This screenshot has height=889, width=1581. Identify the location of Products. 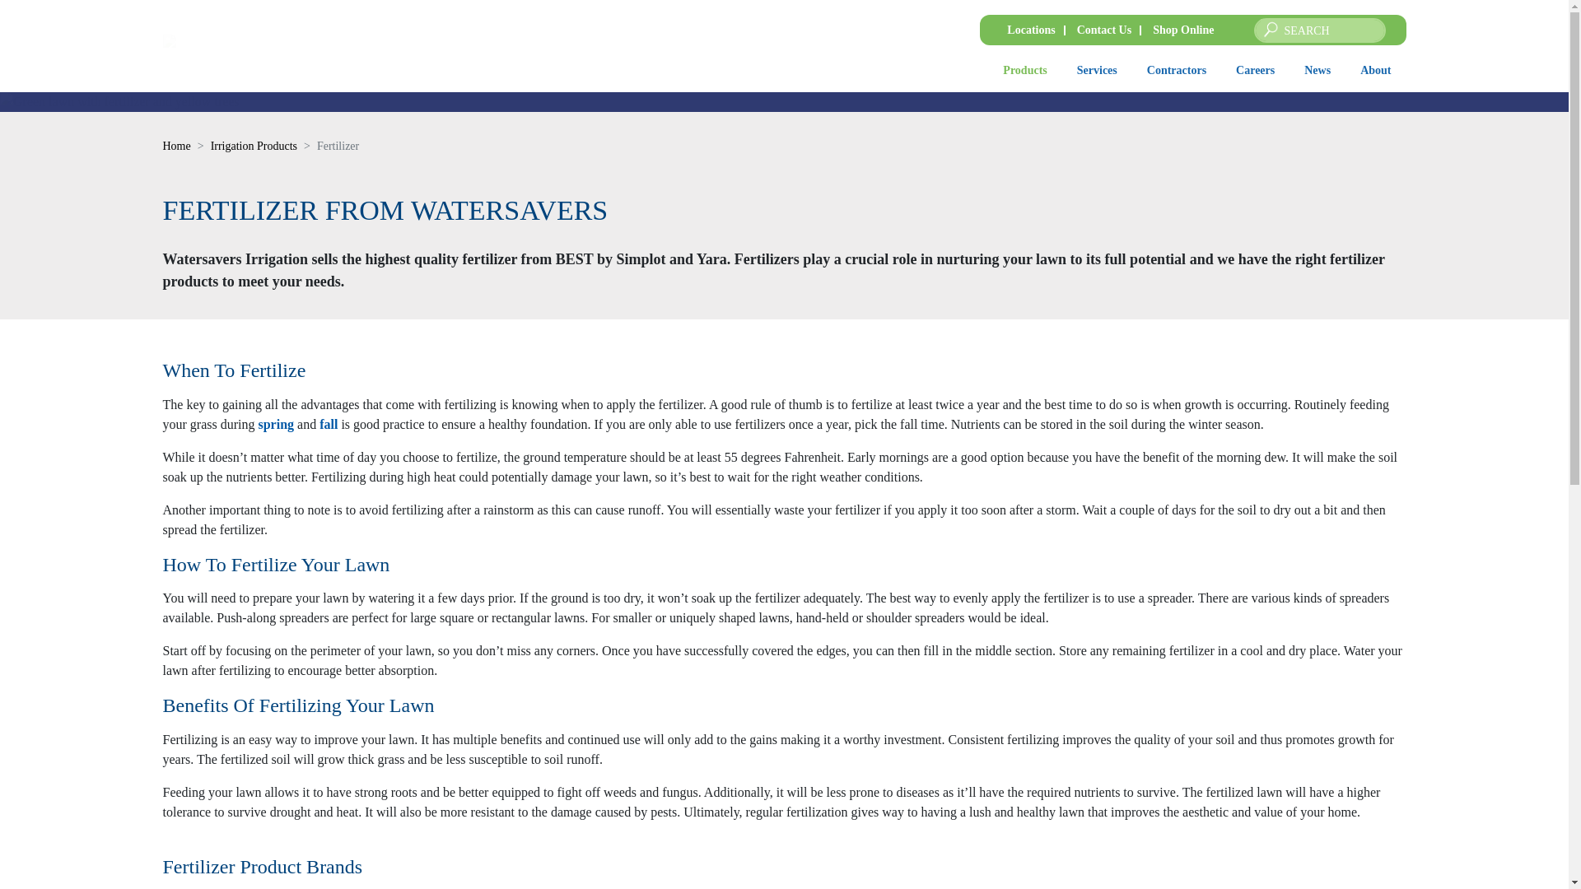
(1024, 69).